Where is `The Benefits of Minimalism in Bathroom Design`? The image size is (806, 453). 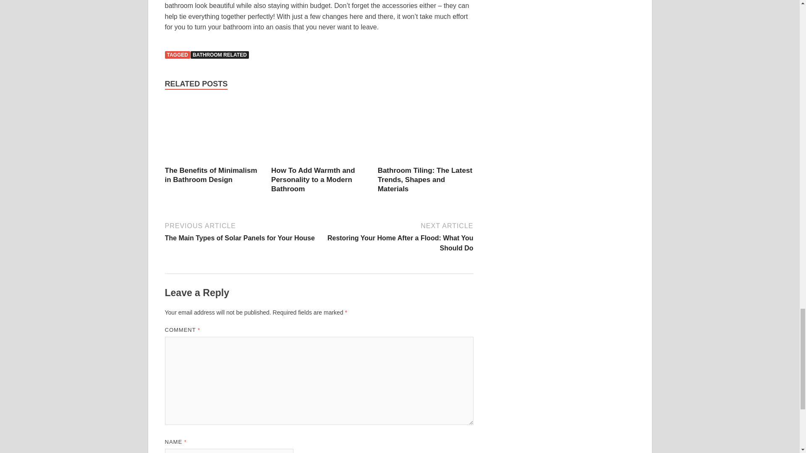
The Benefits of Minimalism in Bathroom Design is located at coordinates (212, 132).